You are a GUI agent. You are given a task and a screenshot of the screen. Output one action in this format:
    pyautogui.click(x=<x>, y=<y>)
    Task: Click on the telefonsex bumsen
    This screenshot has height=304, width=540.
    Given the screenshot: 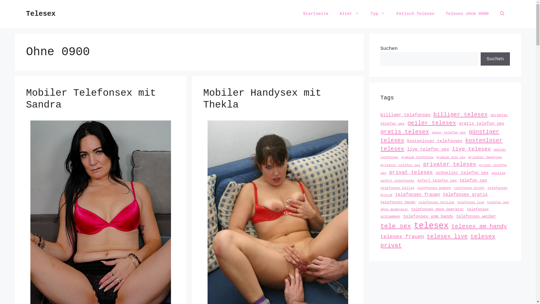 What is the action you would take?
    pyautogui.click(x=434, y=188)
    